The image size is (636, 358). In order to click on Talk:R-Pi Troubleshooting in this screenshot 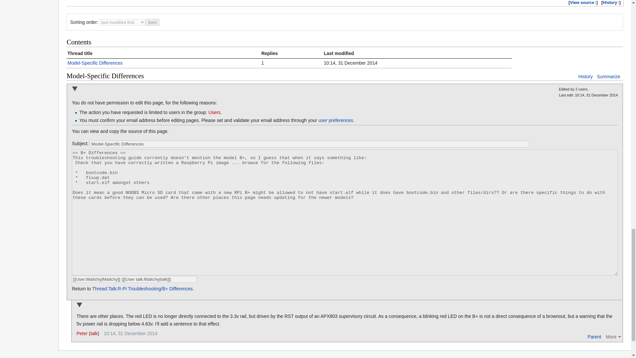, I will do `click(583, 2)`.